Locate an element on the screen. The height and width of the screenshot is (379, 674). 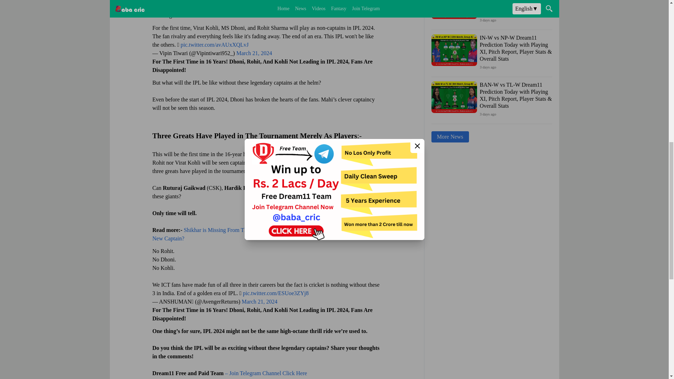
More News is located at coordinates (450, 137).